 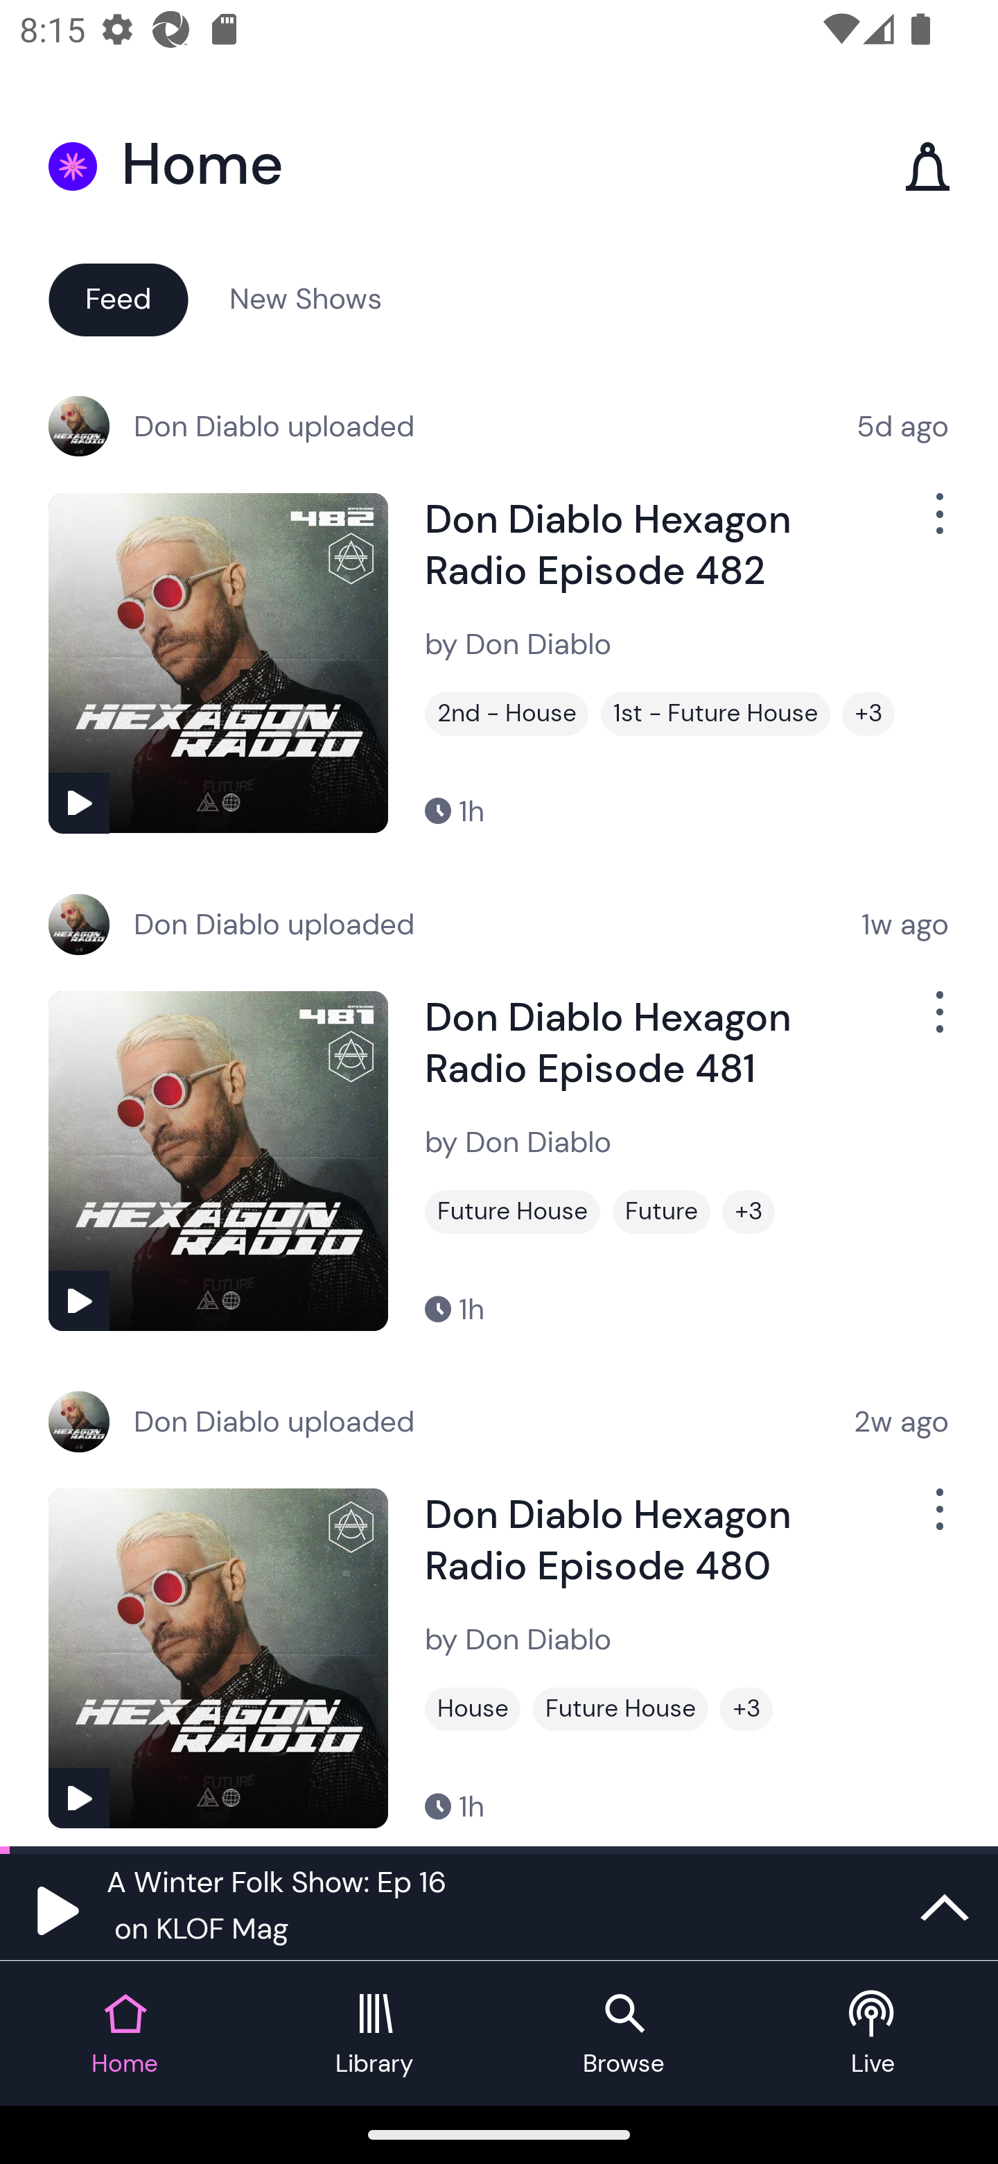 I want to click on 1st - Future House, so click(x=715, y=714).